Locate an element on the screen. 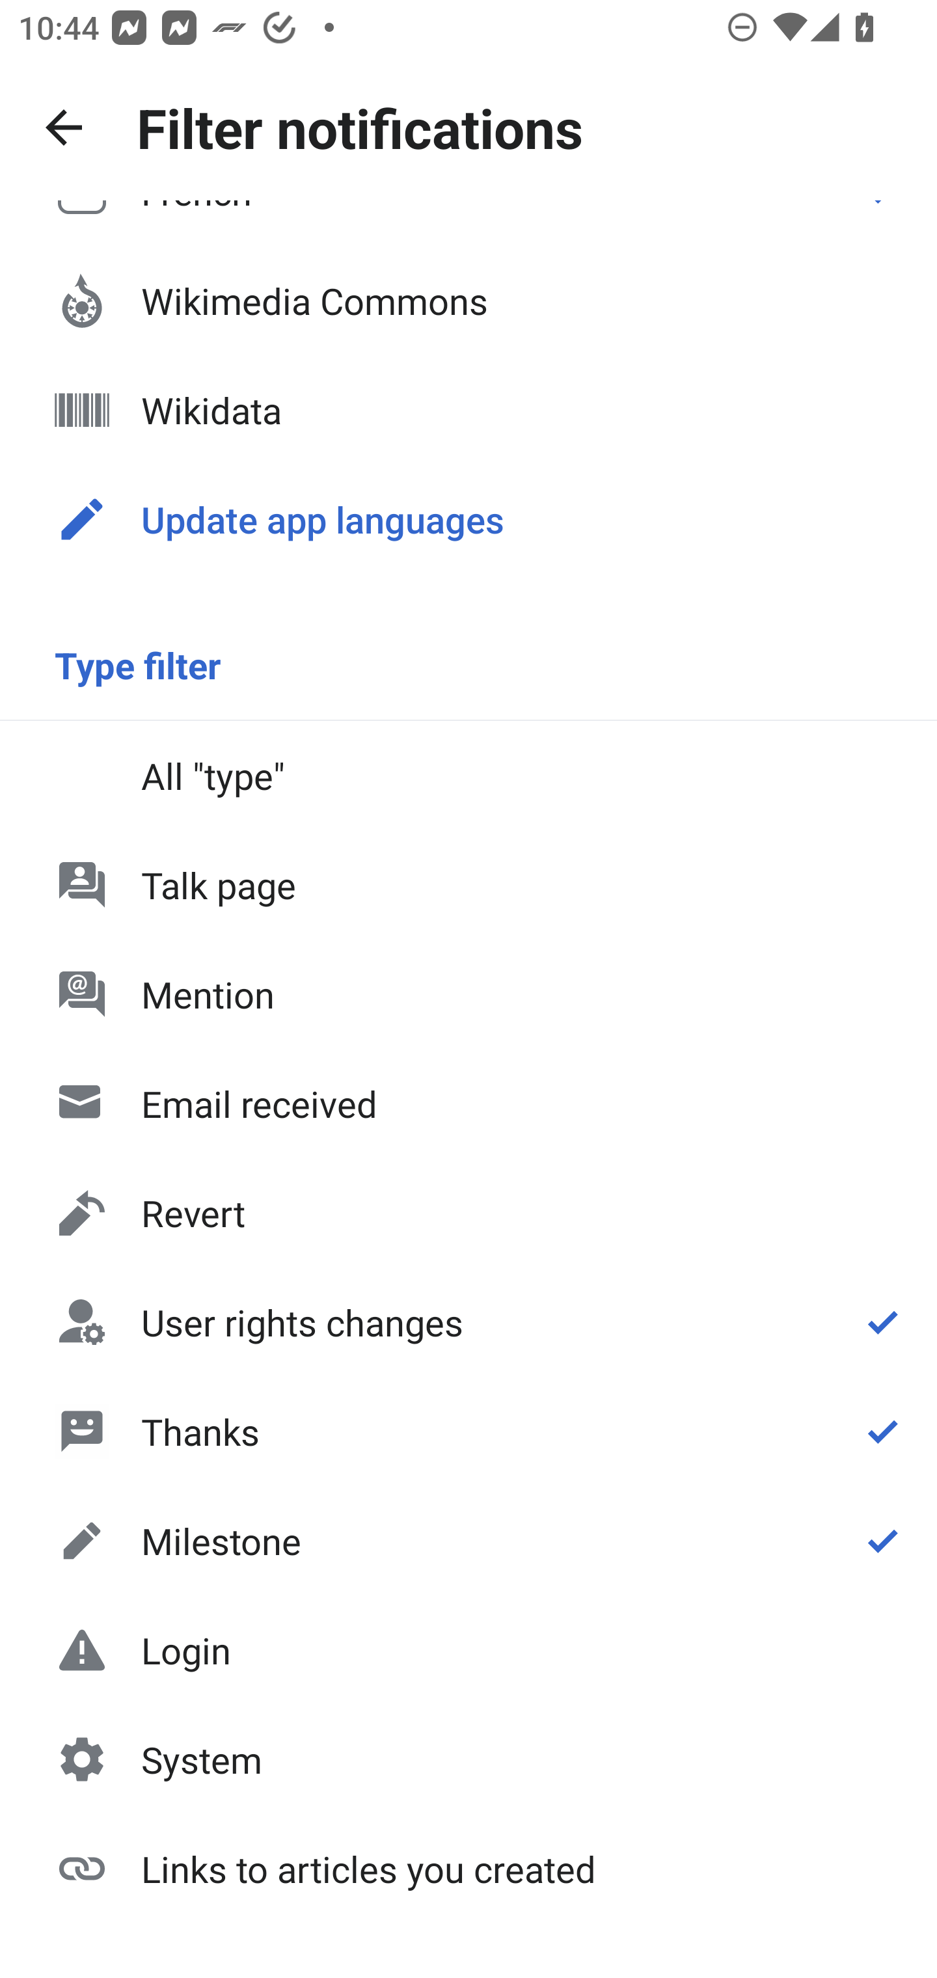  System is located at coordinates (468, 1759).